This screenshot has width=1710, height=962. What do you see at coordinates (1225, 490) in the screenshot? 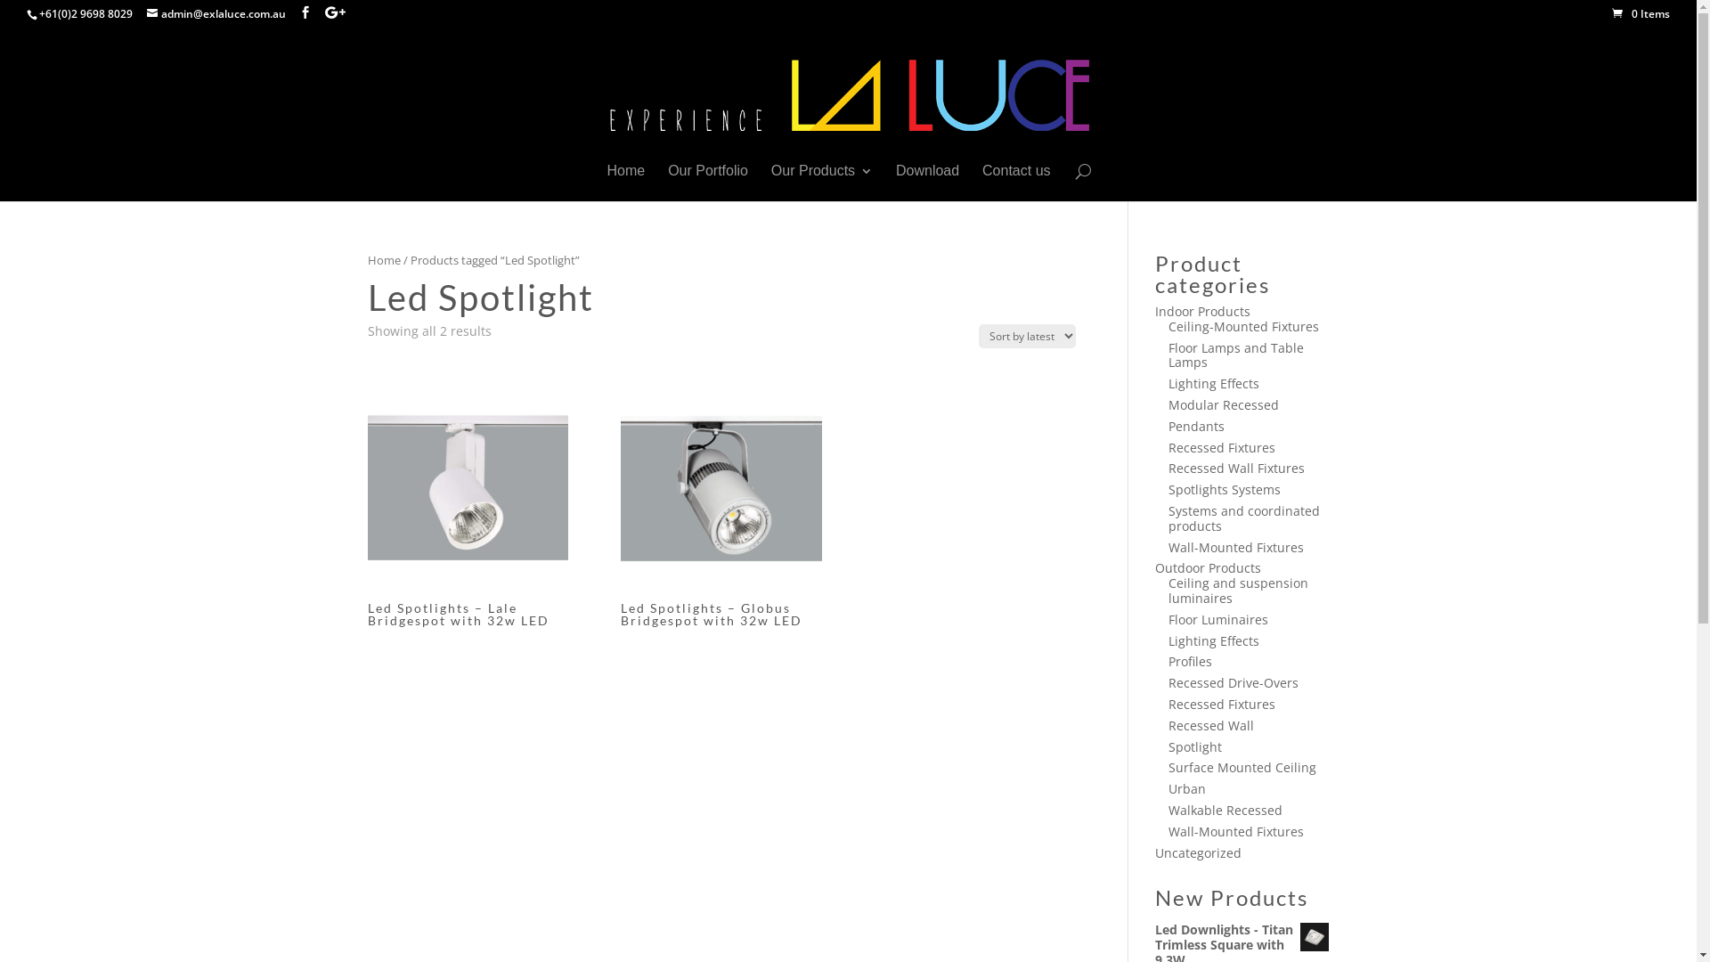
I see `Spotlights Systems` at bounding box center [1225, 490].